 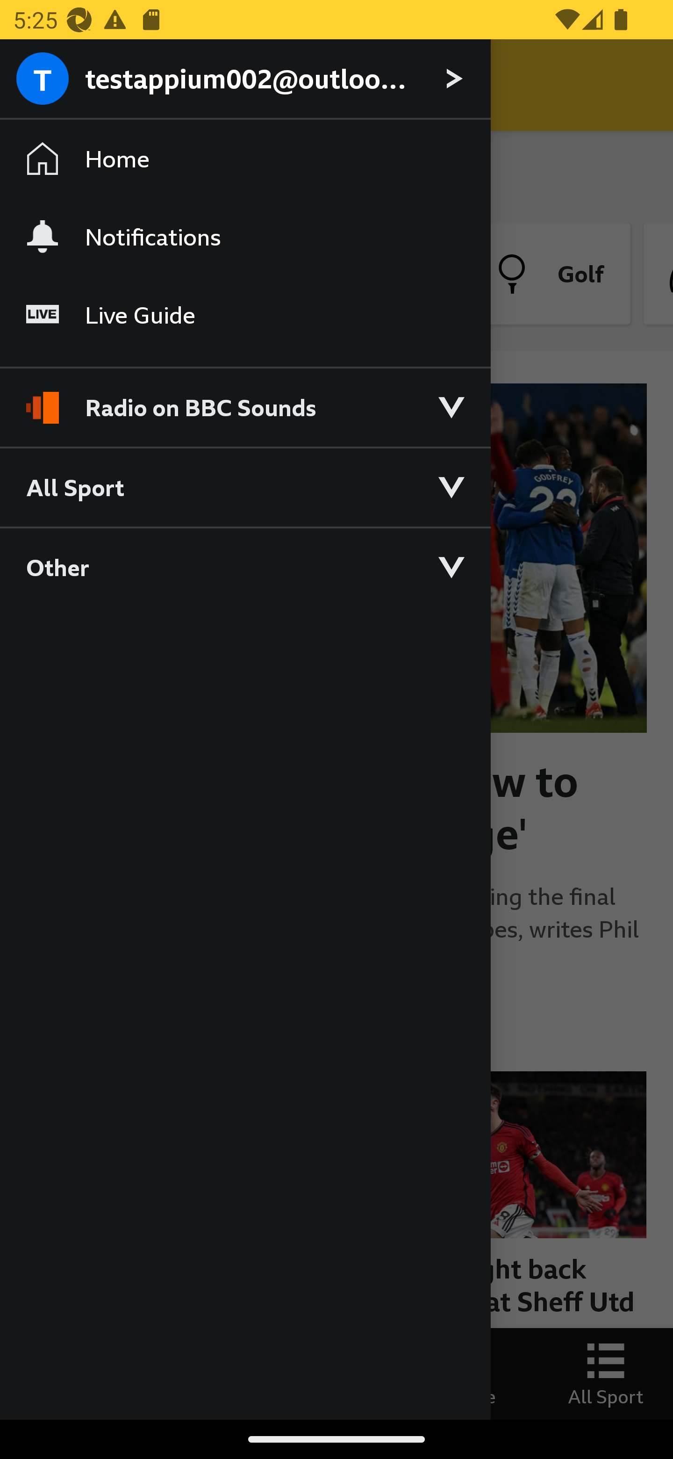 I want to click on Other, so click(x=245, y=567).